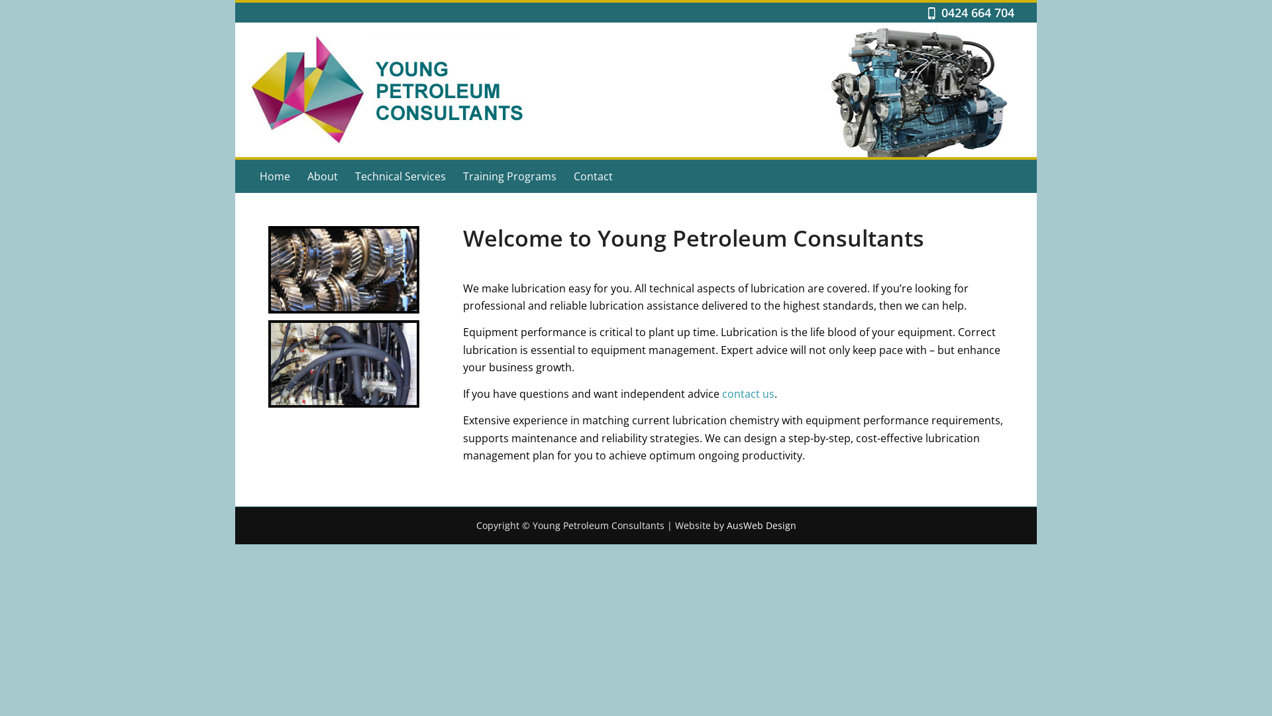  Describe the element at coordinates (981, 13) in the screenshot. I see `0424 664 704` at that location.